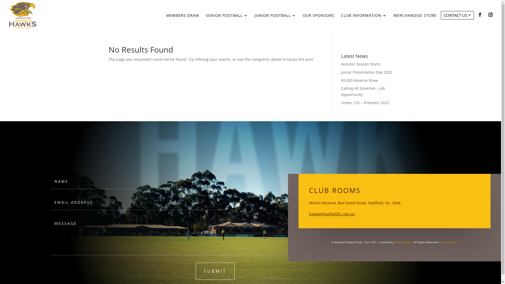  Describe the element at coordinates (332, 214) in the screenshot. I see `hawks@hadfieldfc.com.au` at that location.